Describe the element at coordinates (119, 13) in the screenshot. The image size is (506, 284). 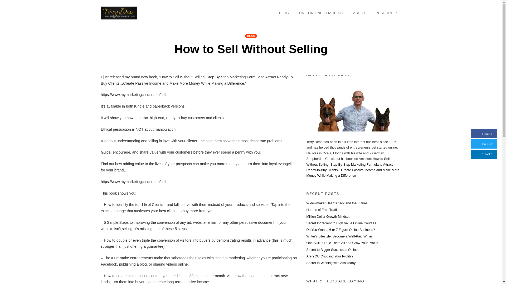
I see `Digital Marketing Coach Terry Dean` at that location.